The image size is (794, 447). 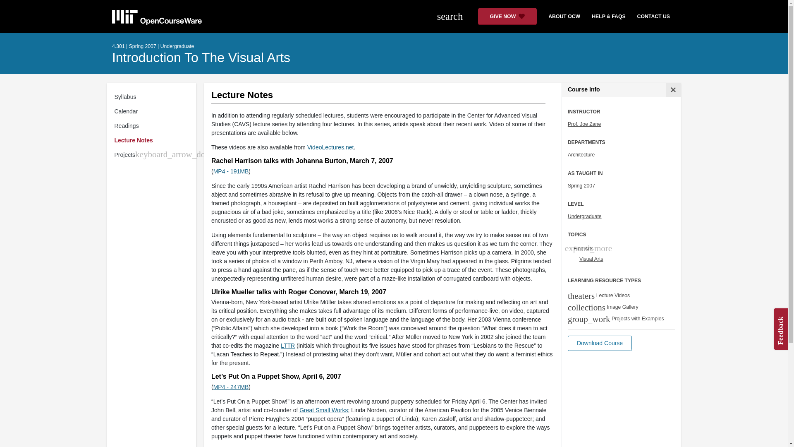 I want to click on Introduction To The Visual Arts, so click(x=201, y=57).